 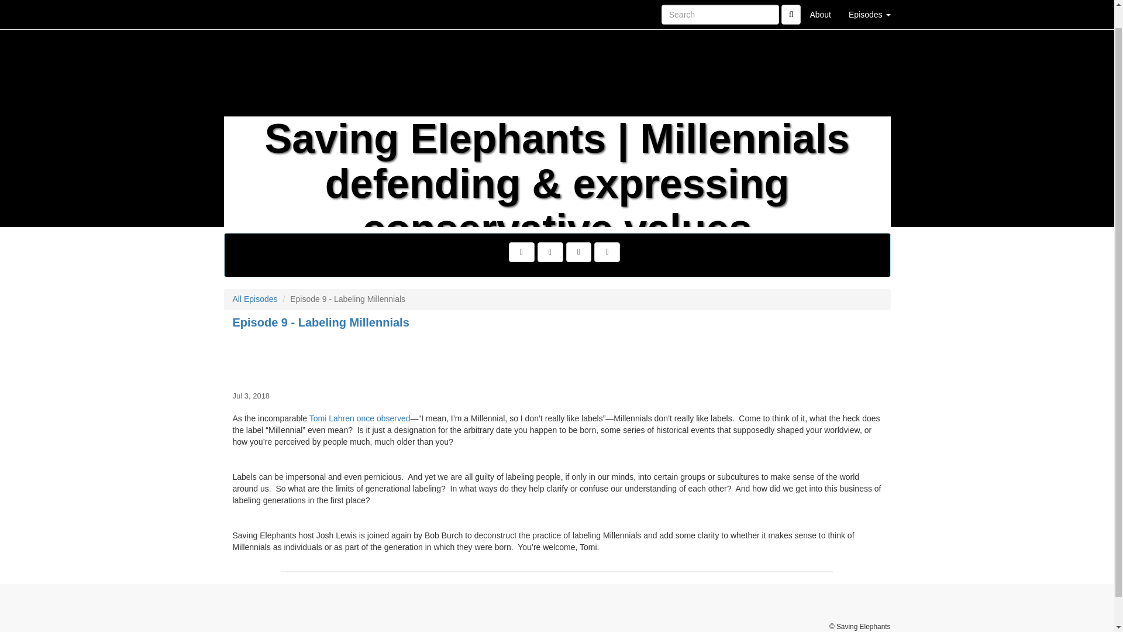 I want to click on Visit Us on Twitter, so click(x=550, y=252).